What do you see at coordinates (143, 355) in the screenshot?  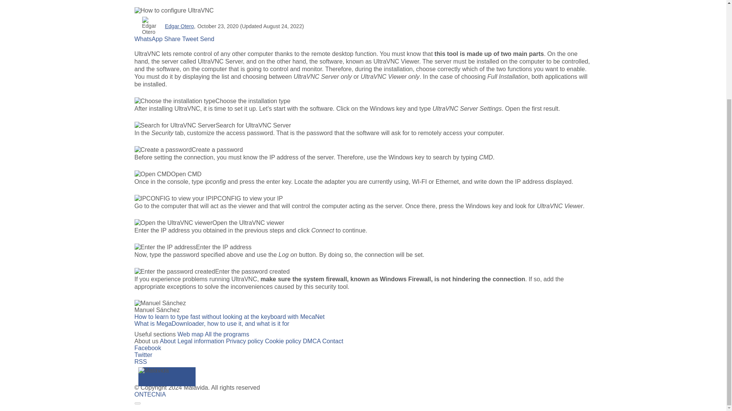 I see `Twitter` at bounding box center [143, 355].